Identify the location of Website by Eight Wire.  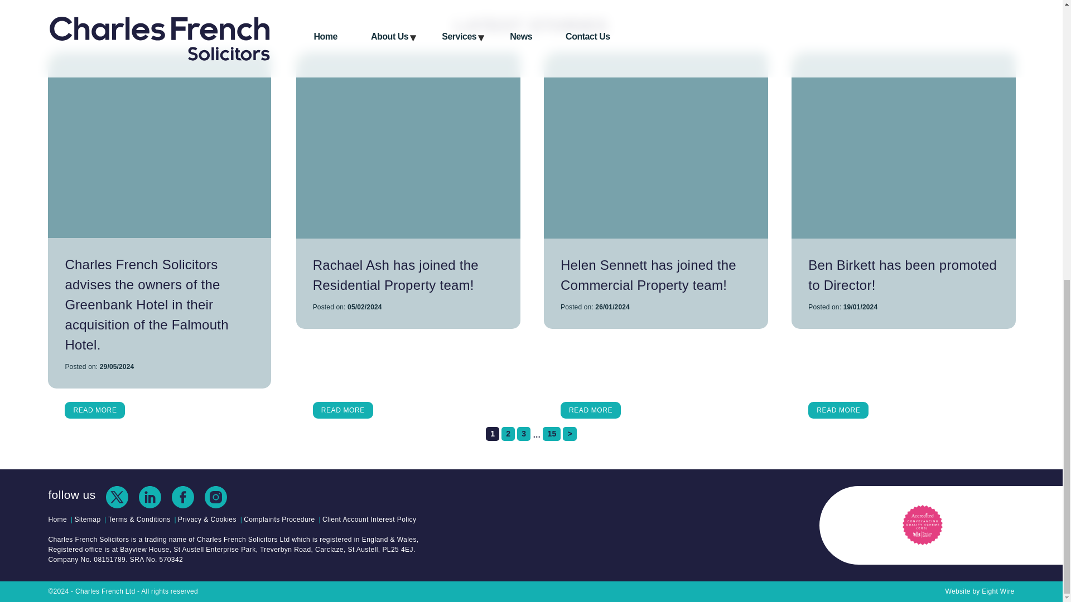
(980, 591).